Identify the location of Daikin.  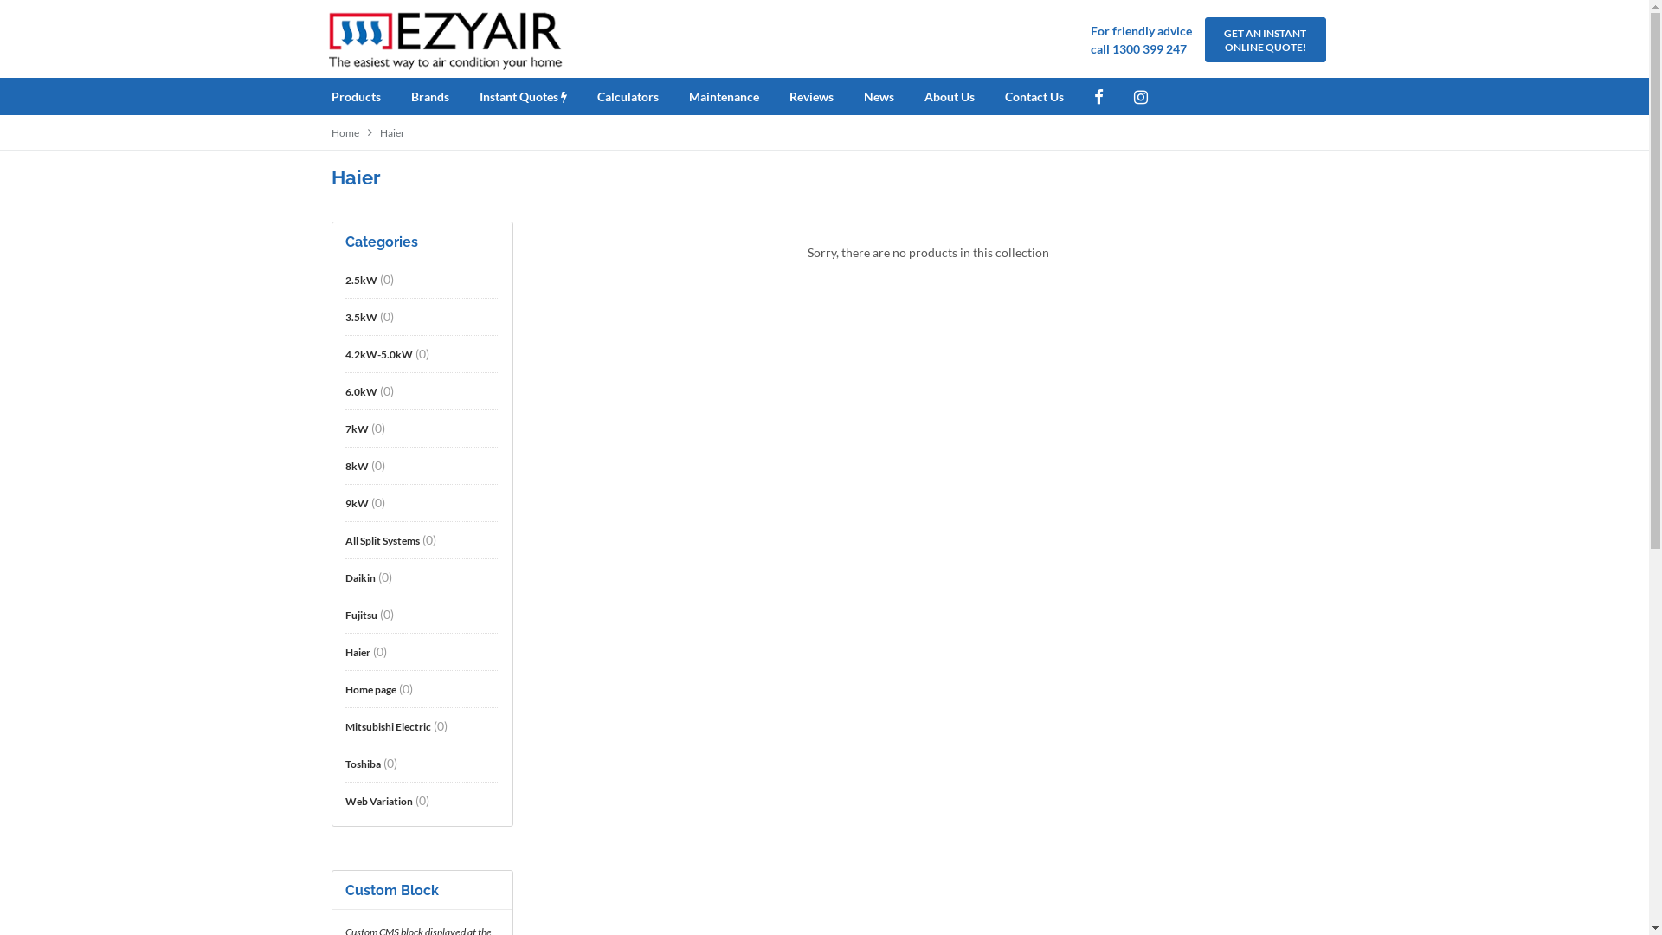
(360, 577).